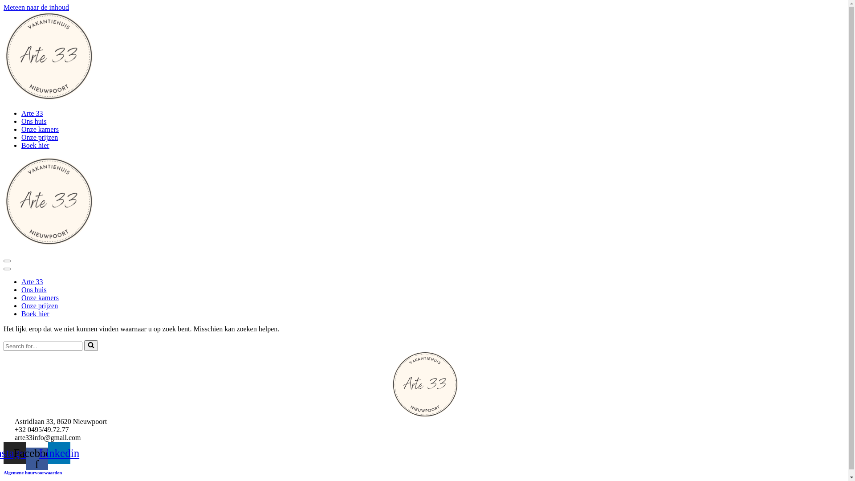  Describe the element at coordinates (40, 306) in the screenshot. I see `Onze prijzen` at that location.